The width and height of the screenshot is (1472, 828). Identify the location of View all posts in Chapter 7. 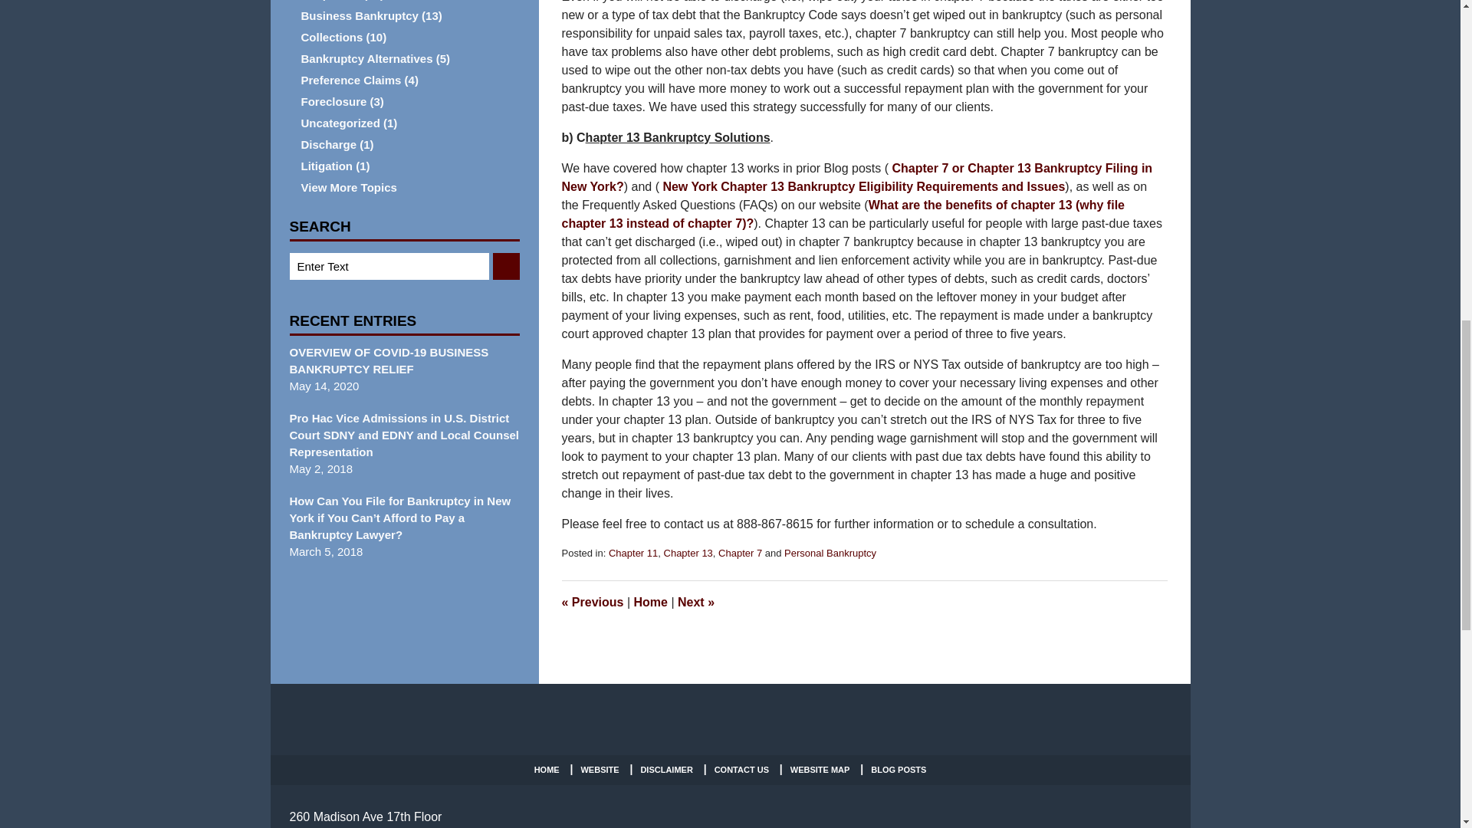
(740, 553).